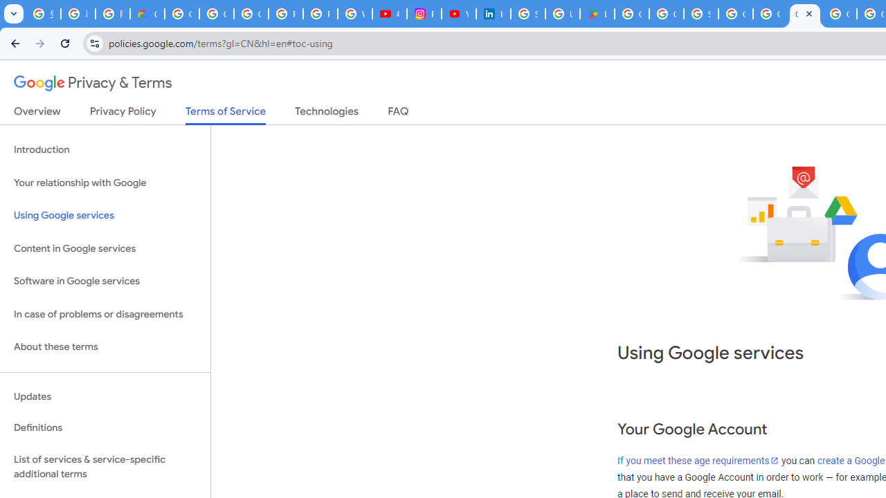  I want to click on Definitions, so click(105, 428).